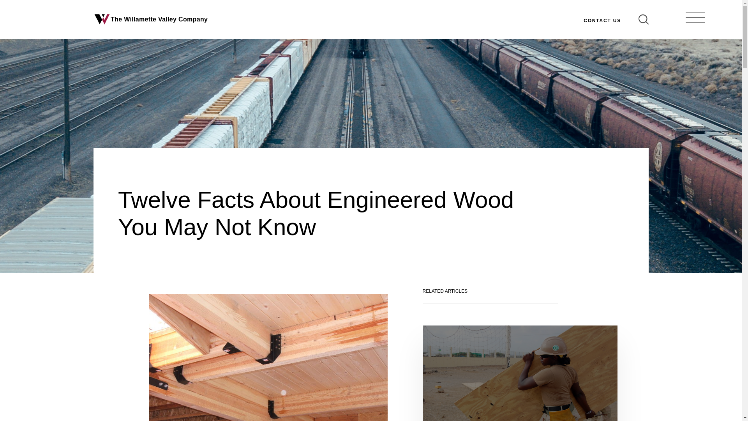 This screenshot has width=748, height=421. I want to click on The Willamette Valley Company, so click(150, 19).